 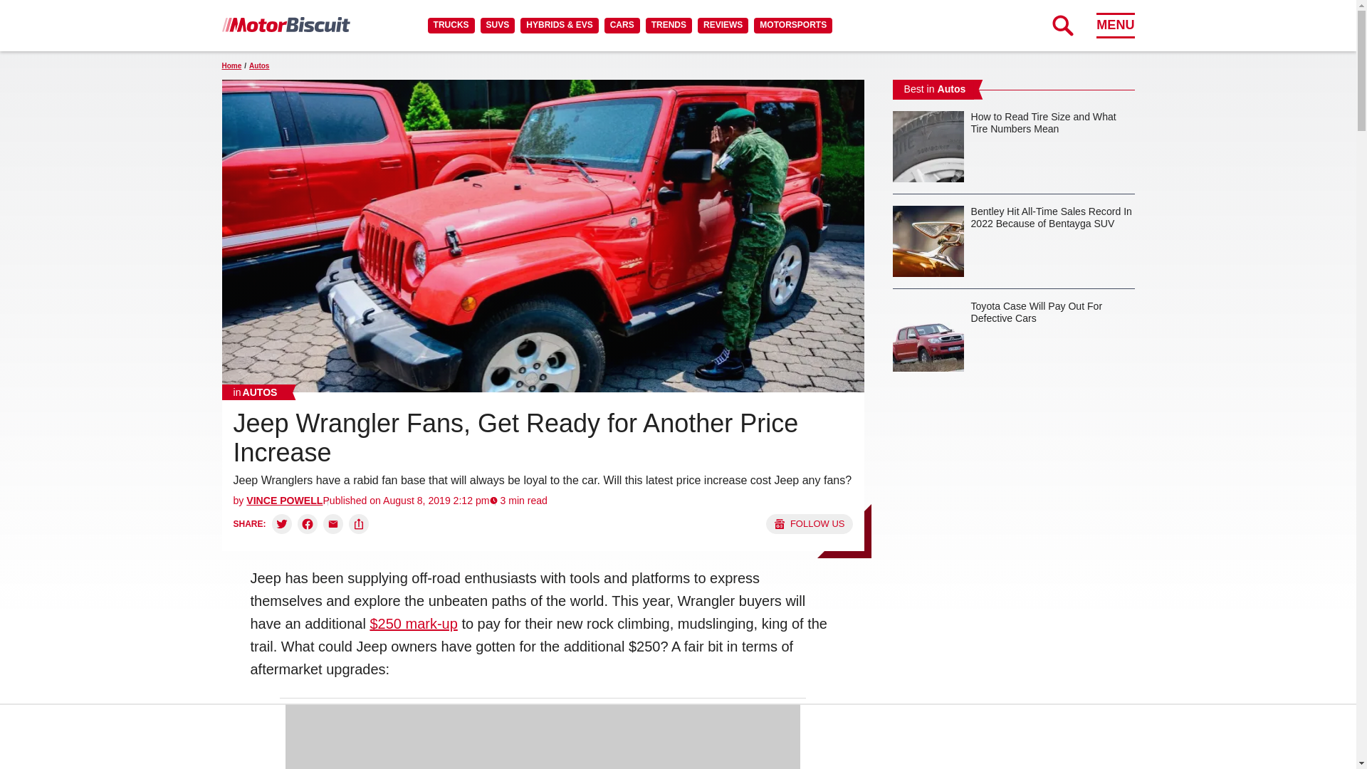 I want to click on Follow us on Google News, so click(x=809, y=524).